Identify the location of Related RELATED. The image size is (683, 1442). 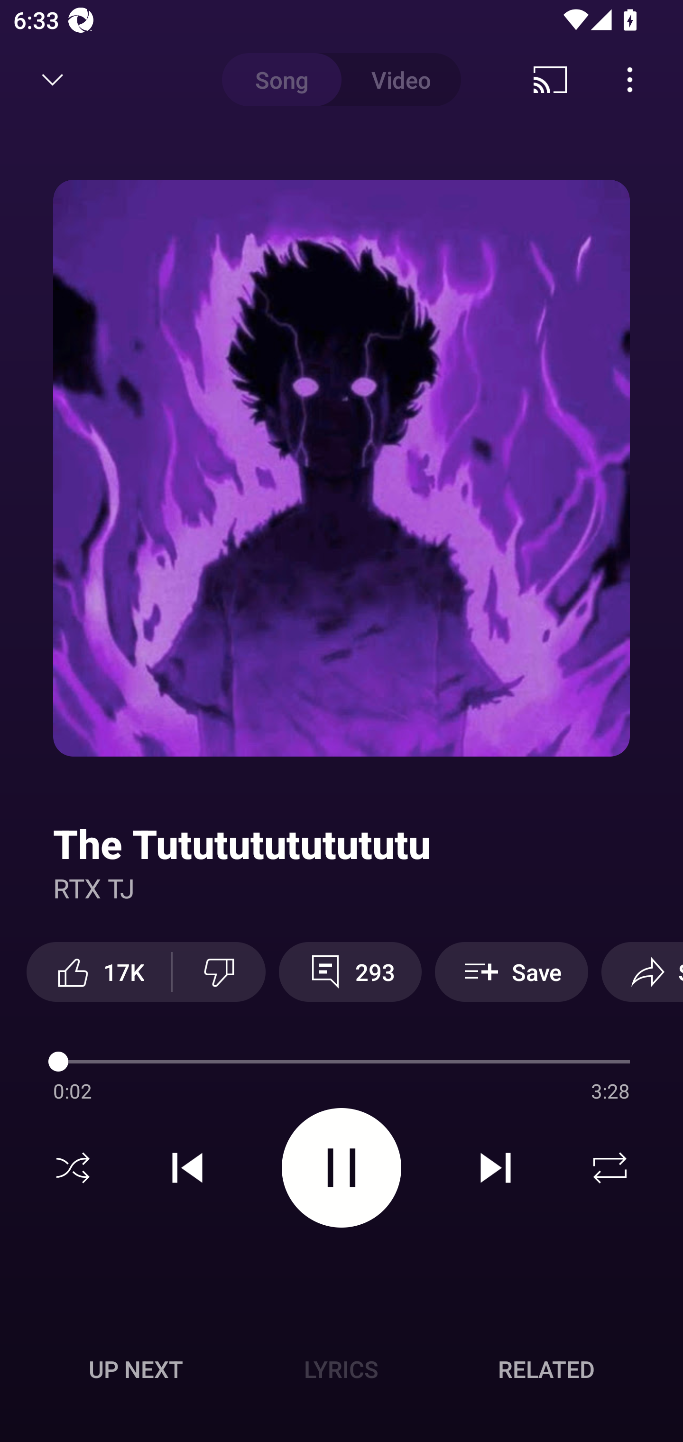
(546, 1369).